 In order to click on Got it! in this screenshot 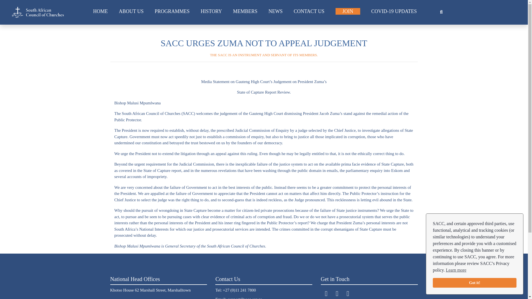, I will do `click(475, 283)`.